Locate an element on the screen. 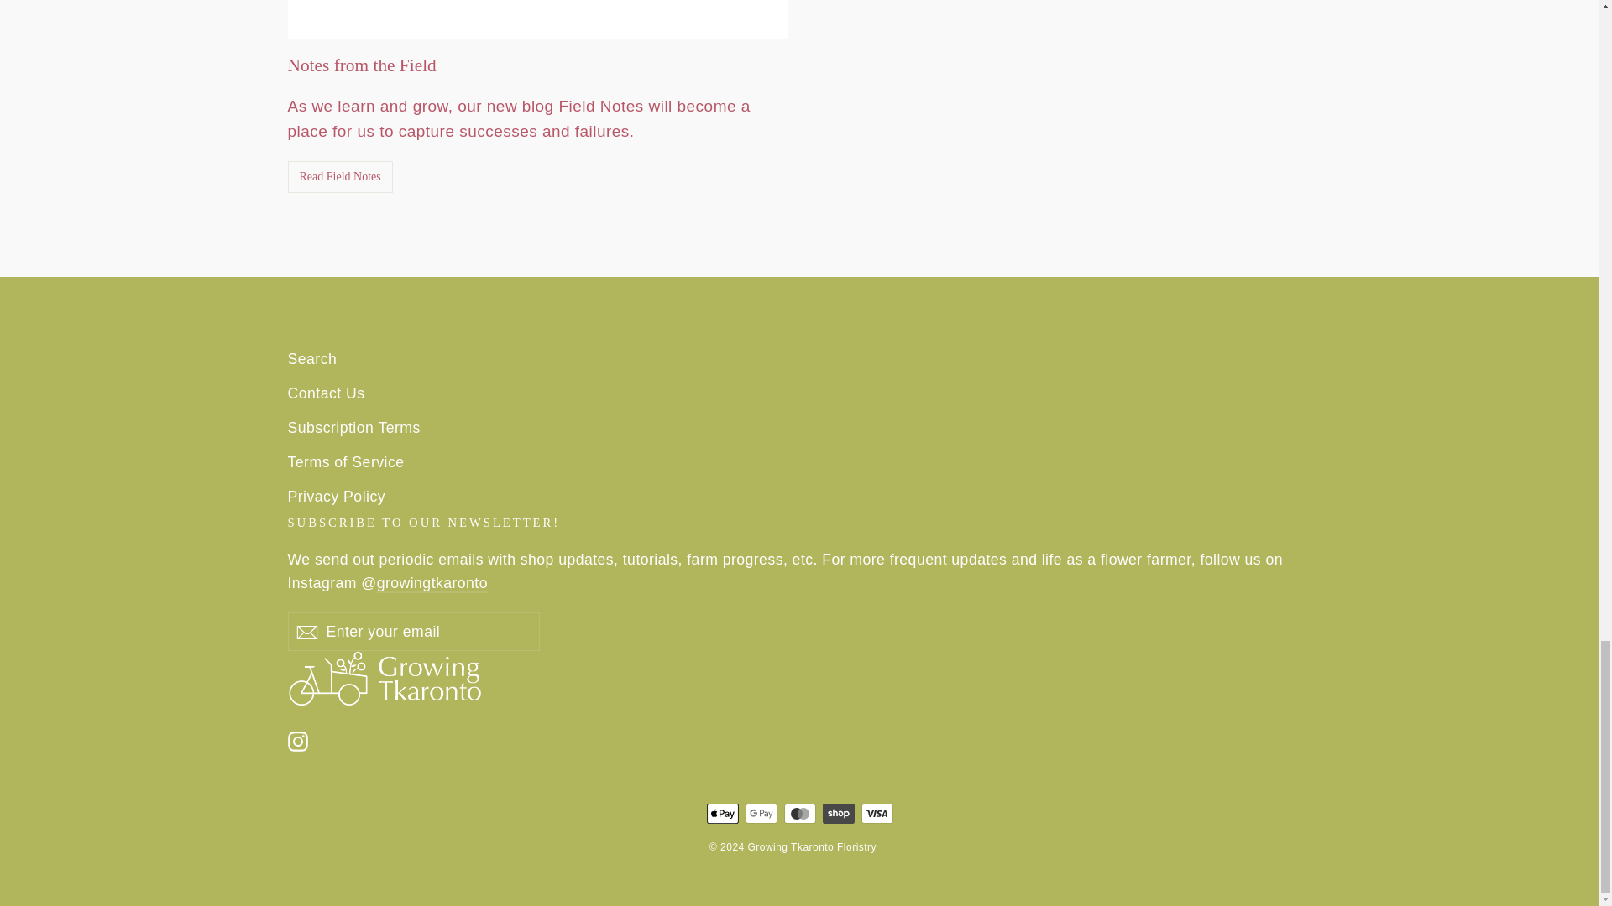 The height and width of the screenshot is (906, 1612). Apple Pay is located at coordinates (722, 813).